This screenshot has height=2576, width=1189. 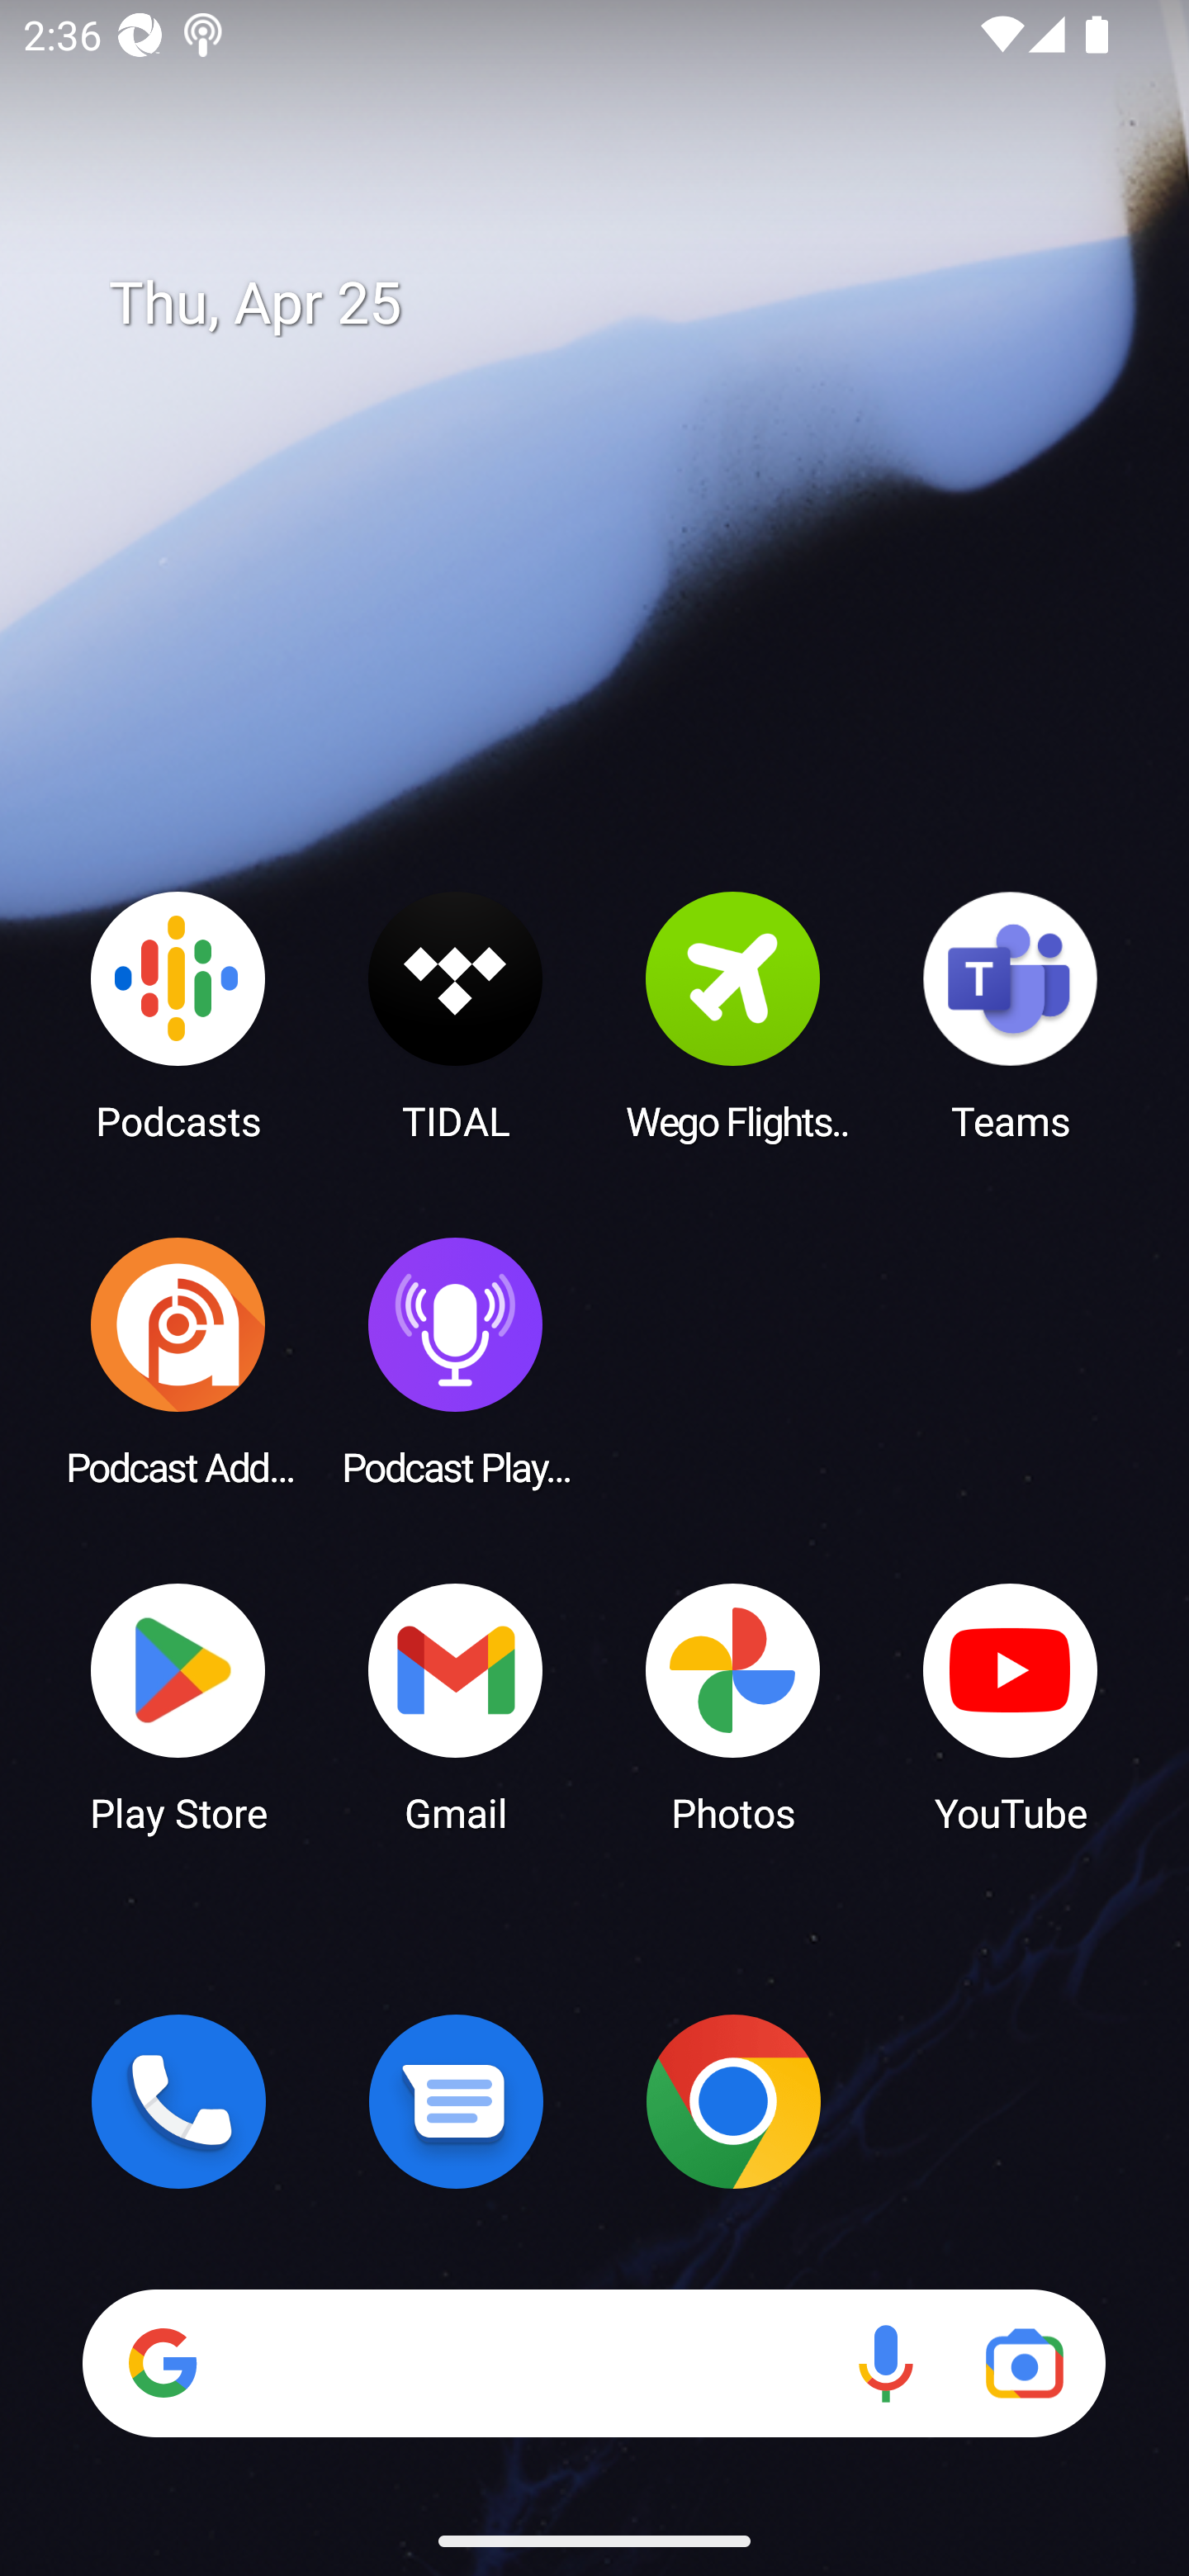 What do you see at coordinates (1011, 1015) in the screenshot?
I see `Teams` at bounding box center [1011, 1015].